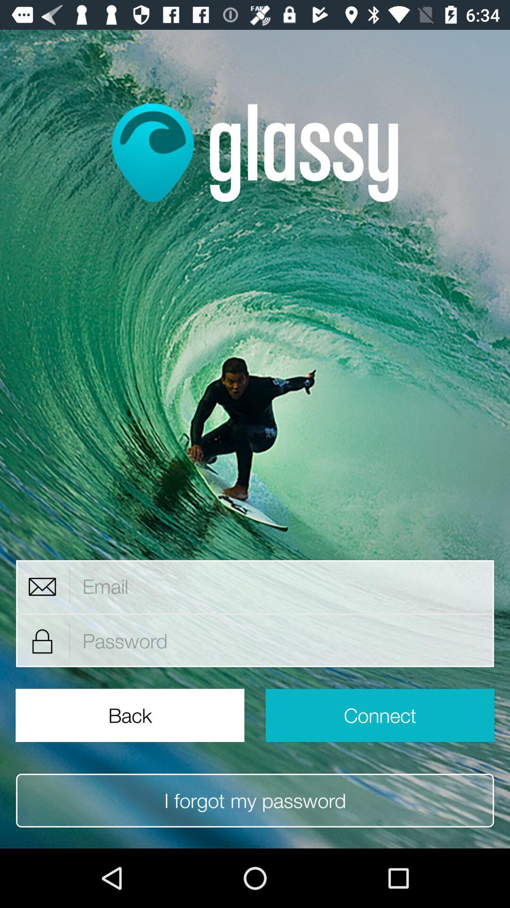  I want to click on area to input password, so click(282, 641).